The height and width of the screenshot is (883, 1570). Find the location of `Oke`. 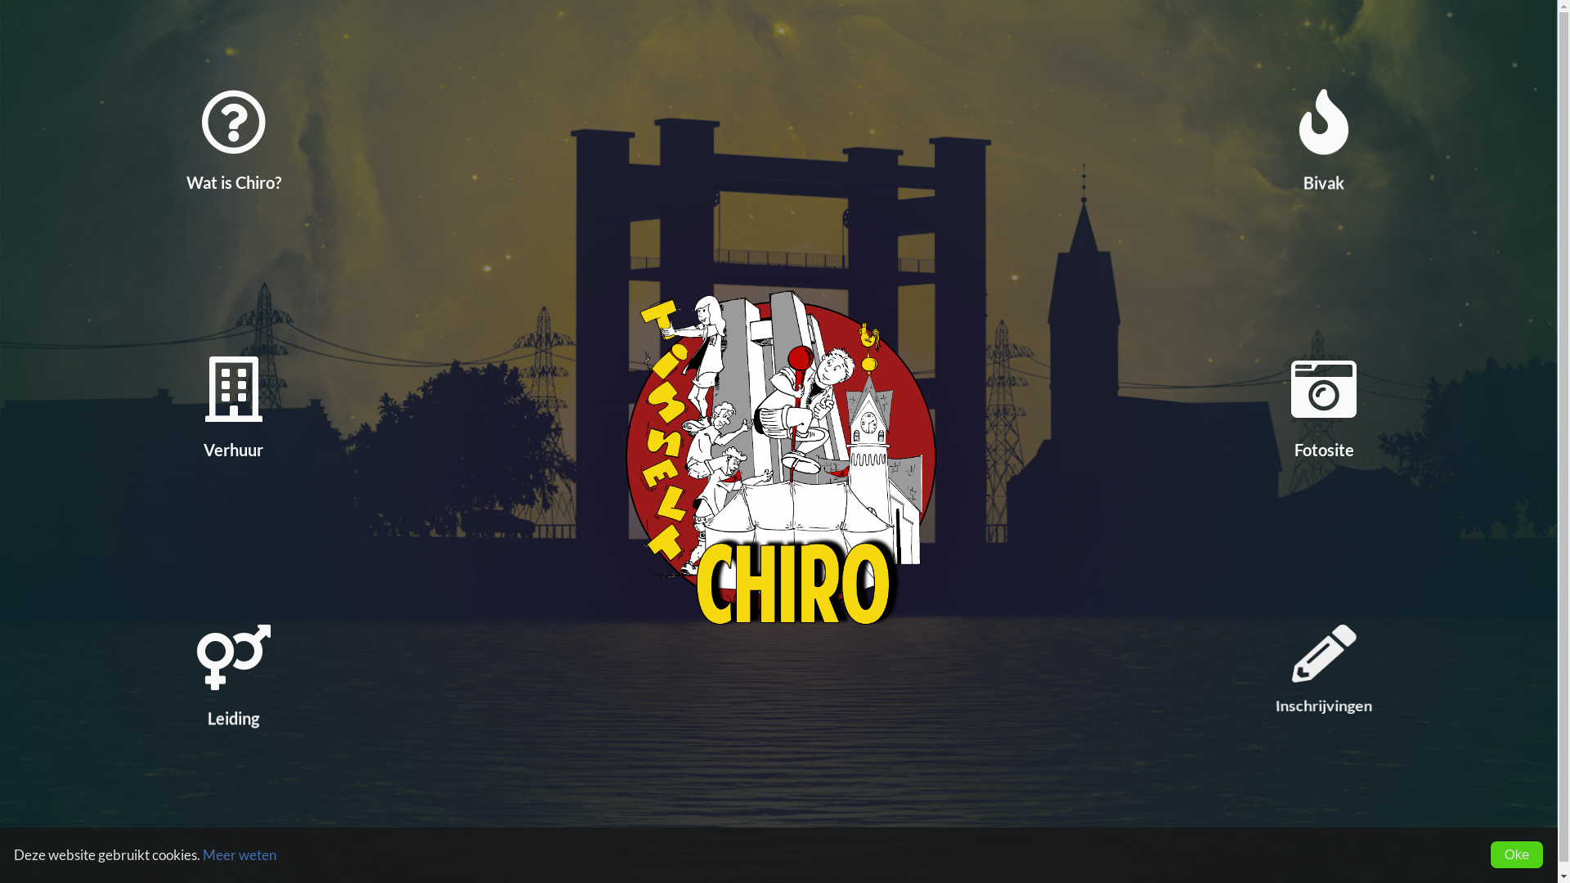

Oke is located at coordinates (1517, 855).